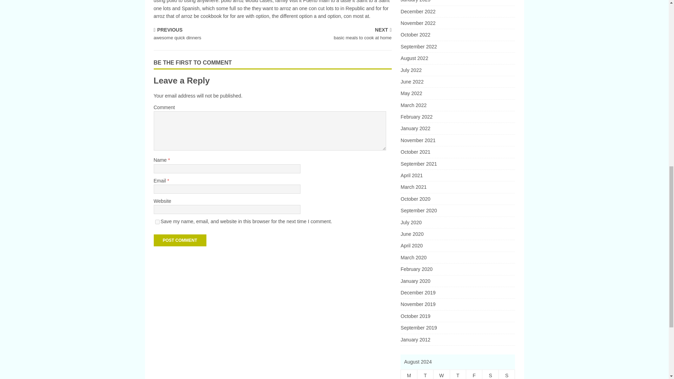 Image resolution: width=674 pixels, height=379 pixels. What do you see at coordinates (212, 34) in the screenshot?
I see `November 2022` at bounding box center [212, 34].